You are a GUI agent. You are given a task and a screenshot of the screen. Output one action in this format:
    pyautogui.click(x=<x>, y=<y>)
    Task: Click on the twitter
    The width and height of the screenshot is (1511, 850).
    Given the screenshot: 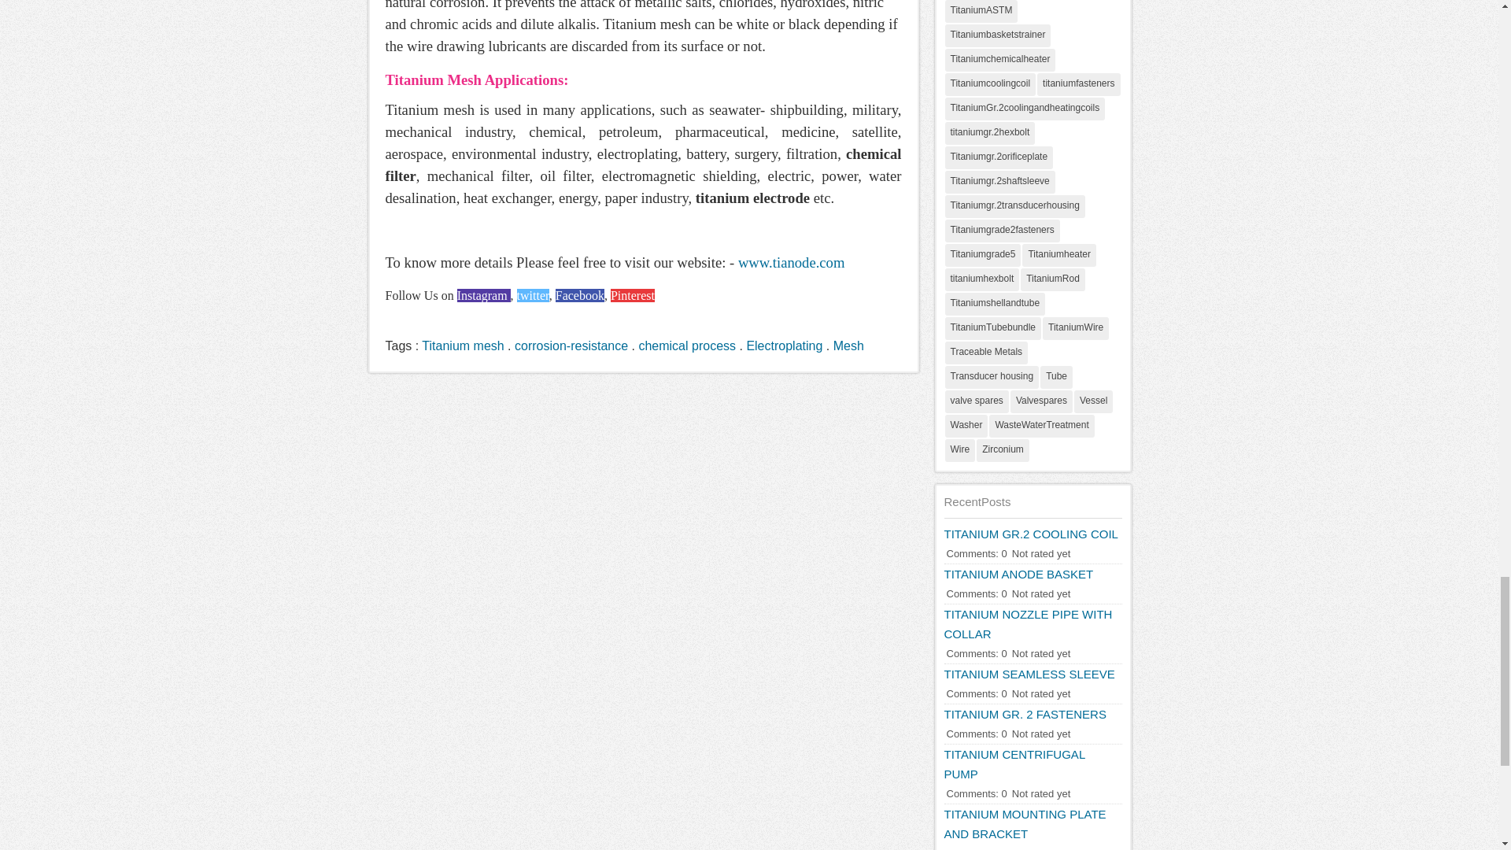 What is the action you would take?
    pyautogui.click(x=533, y=296)
    